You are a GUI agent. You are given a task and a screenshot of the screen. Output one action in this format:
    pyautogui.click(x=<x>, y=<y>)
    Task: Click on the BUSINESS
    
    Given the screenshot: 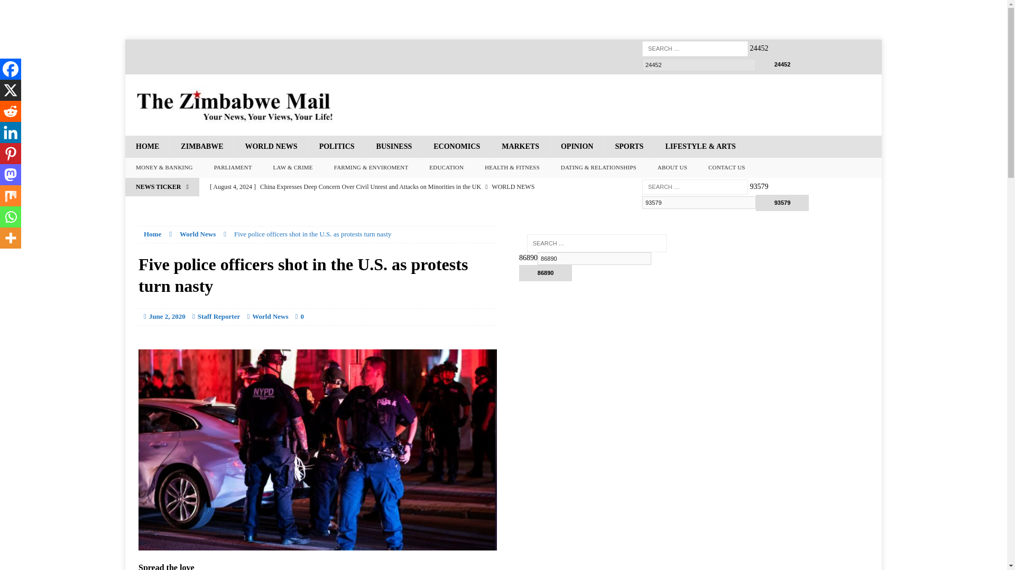 What is the action you would take?
    pyautogui.click(x=394, y=147)
    